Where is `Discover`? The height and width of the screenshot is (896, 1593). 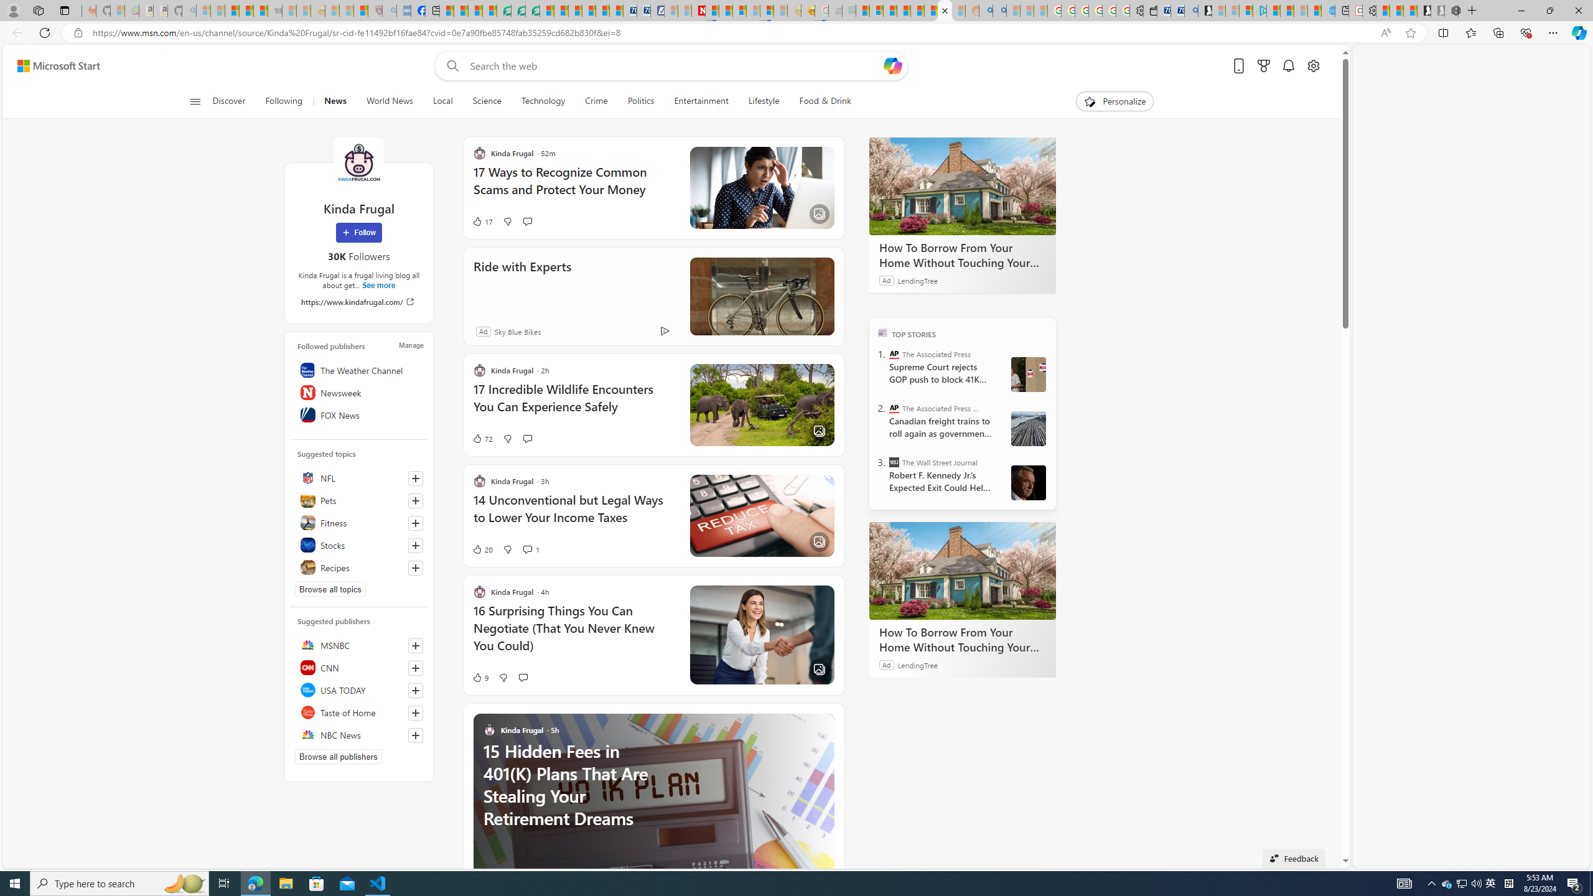 Discover is located at coordinates (228, 101).